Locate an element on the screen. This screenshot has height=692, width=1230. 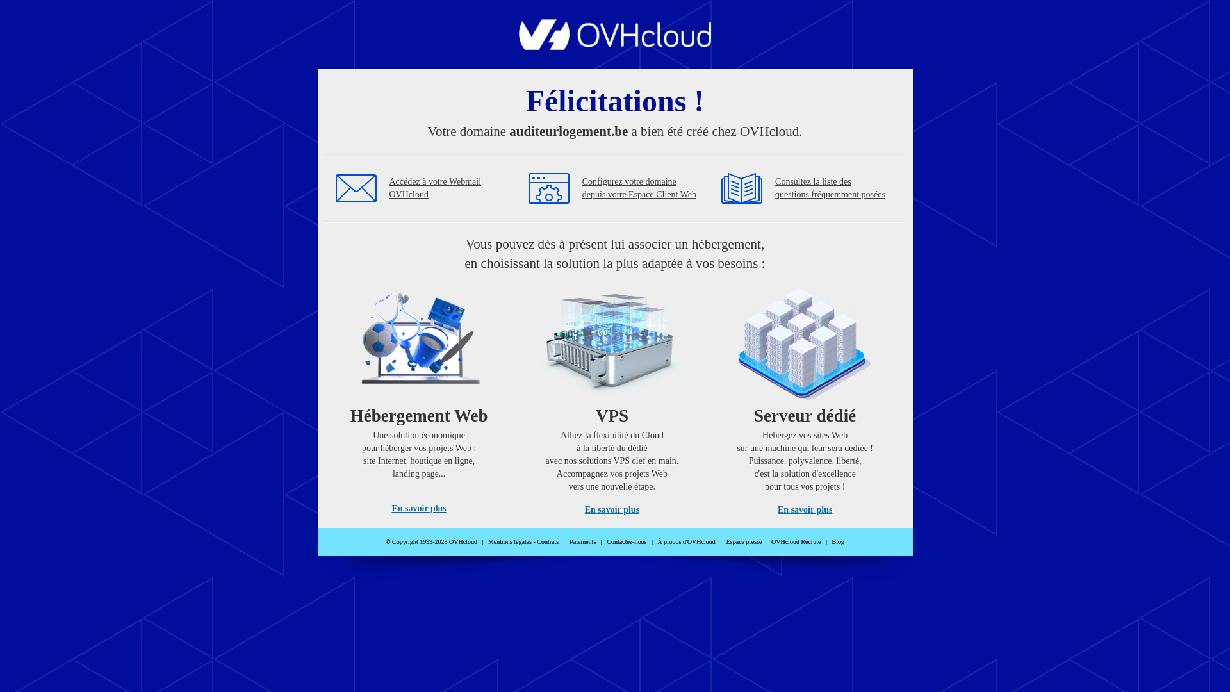
OVHcloud is located at coordinates (615, 46).